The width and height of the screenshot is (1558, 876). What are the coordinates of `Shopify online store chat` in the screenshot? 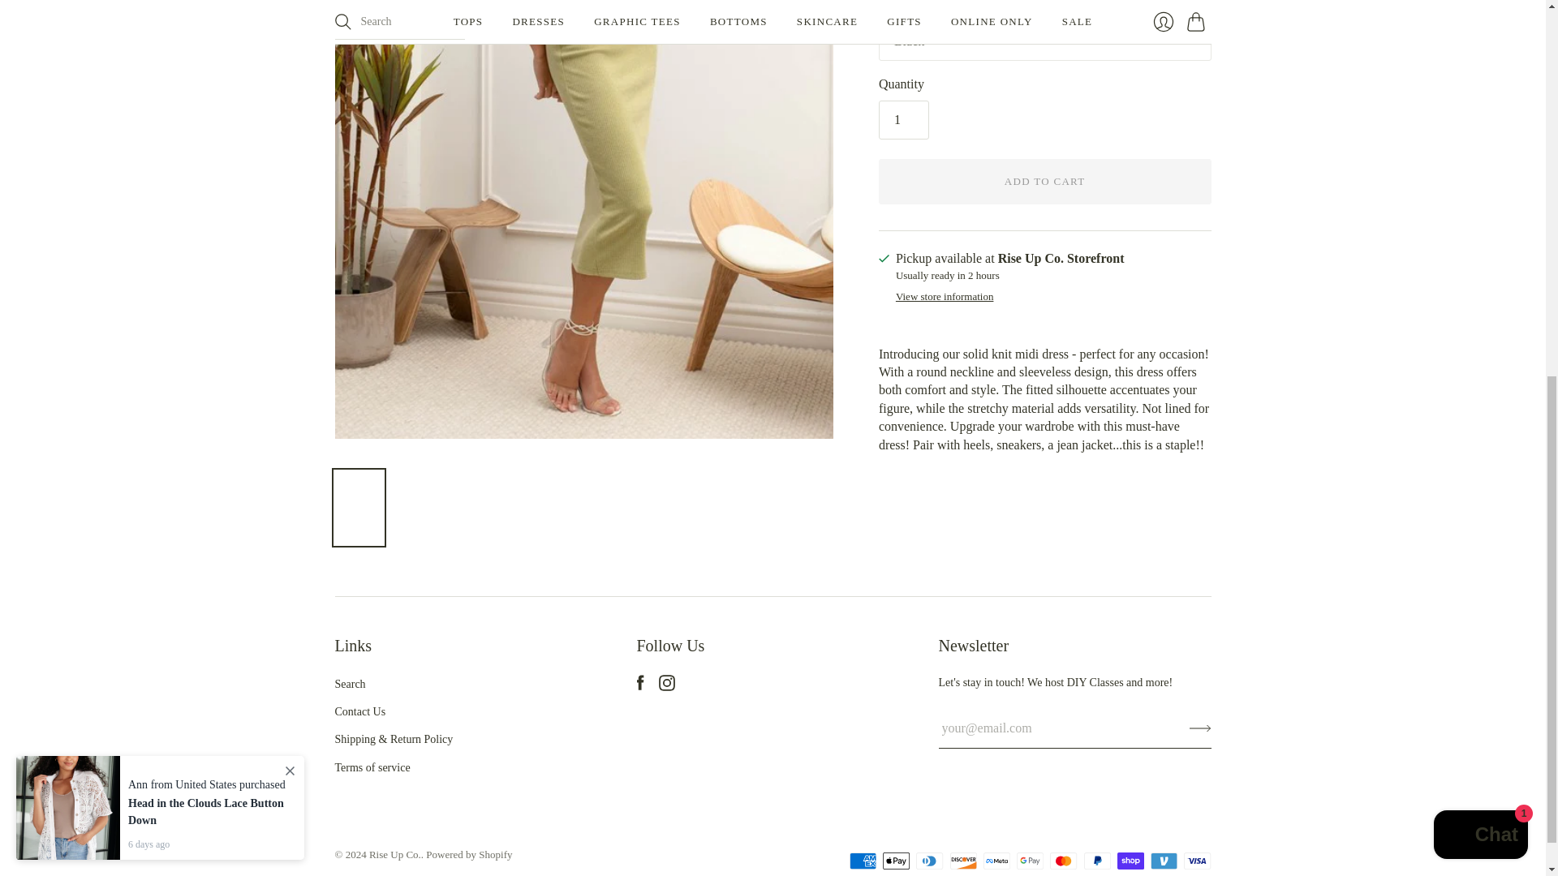 It's located at (1480, 152).